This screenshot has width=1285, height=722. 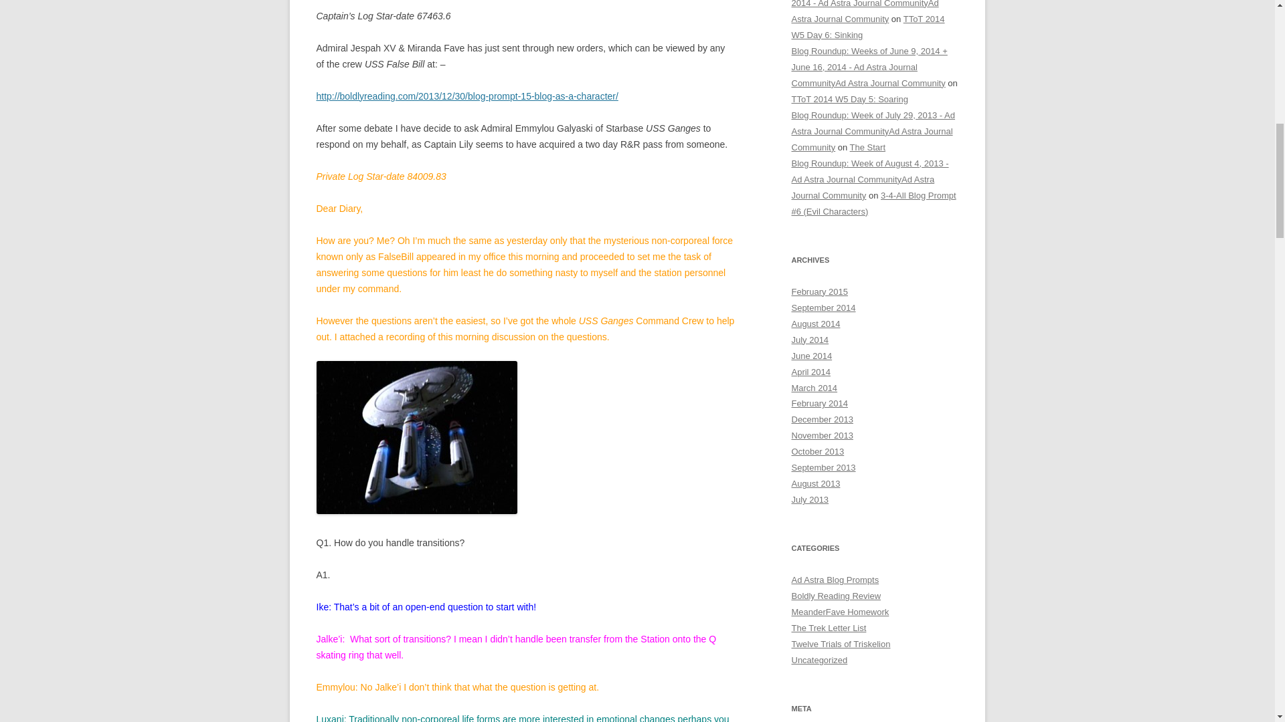 What do you see at coordinates (810, 340) in the screenshot?
I see `July 2014` at bounding box center [810, 340].